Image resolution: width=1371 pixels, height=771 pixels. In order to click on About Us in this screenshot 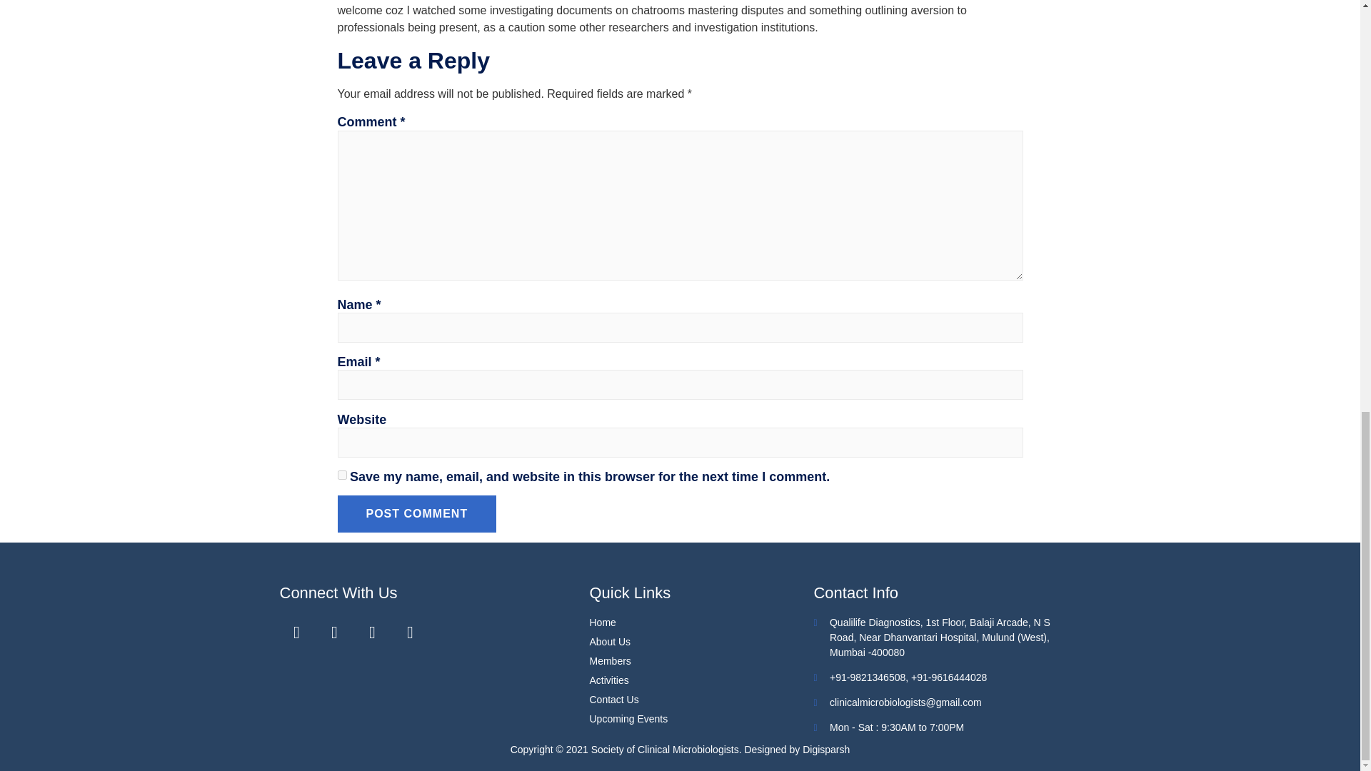, I will do `click(701, 642)`.